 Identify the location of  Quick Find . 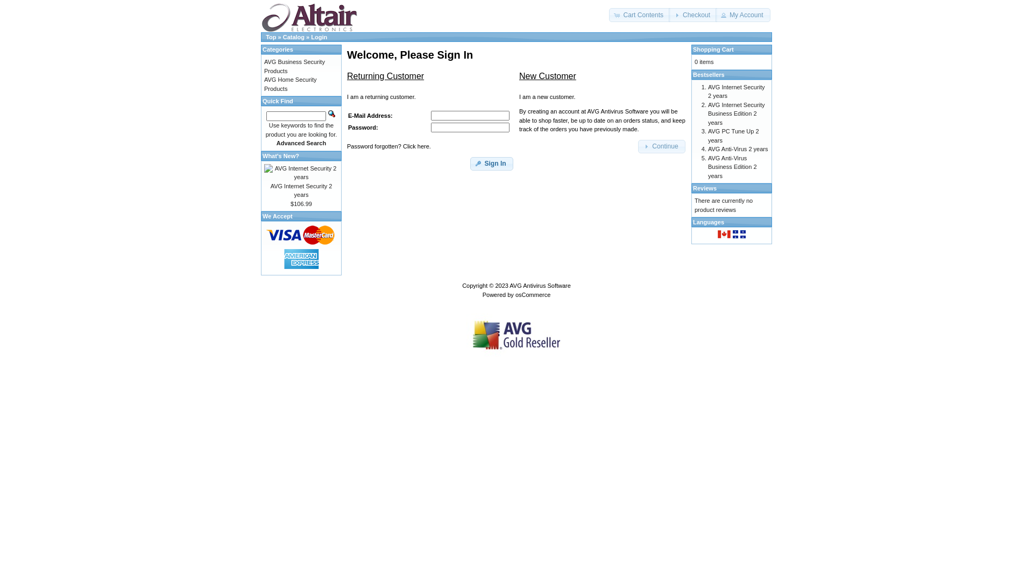
(332, 114).